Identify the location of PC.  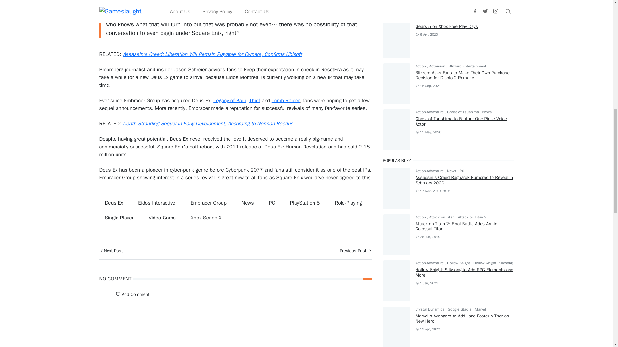
(272, 203).